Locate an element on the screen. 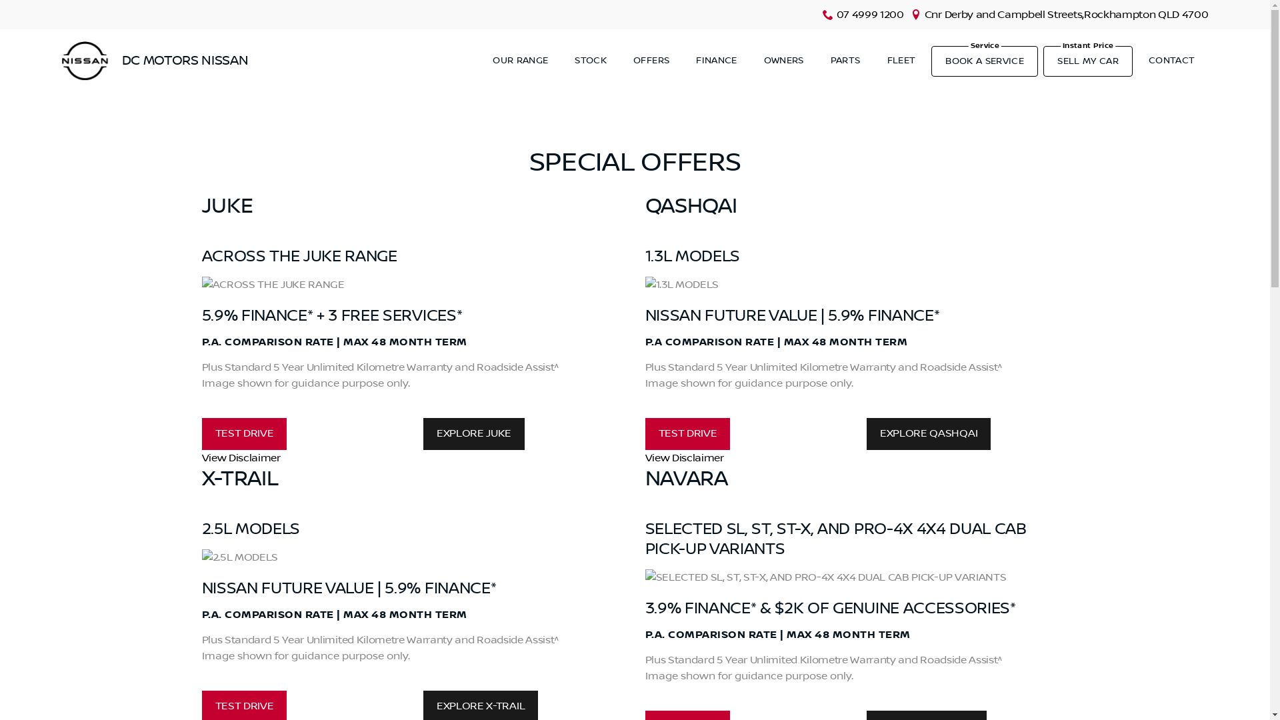  TEST DRIVE is located at coordinates (688, 434).